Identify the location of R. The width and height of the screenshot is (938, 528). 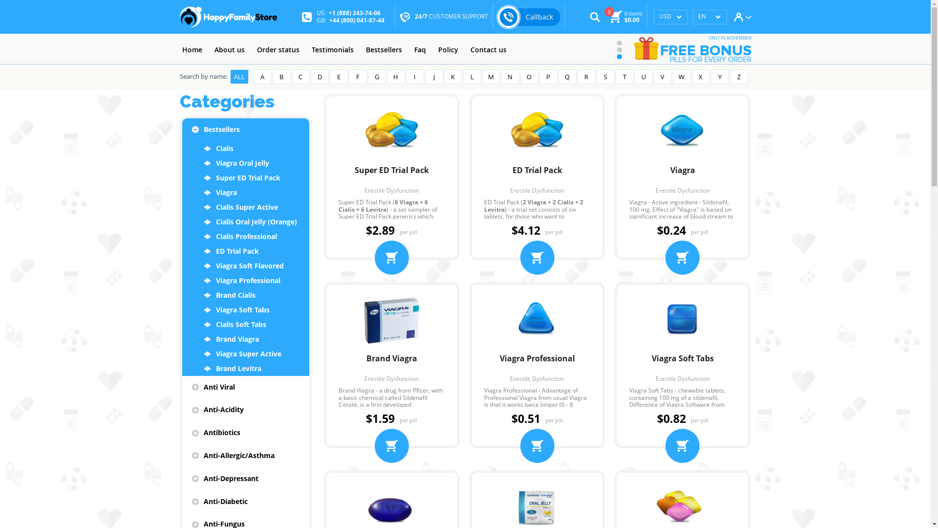
(586, 77).